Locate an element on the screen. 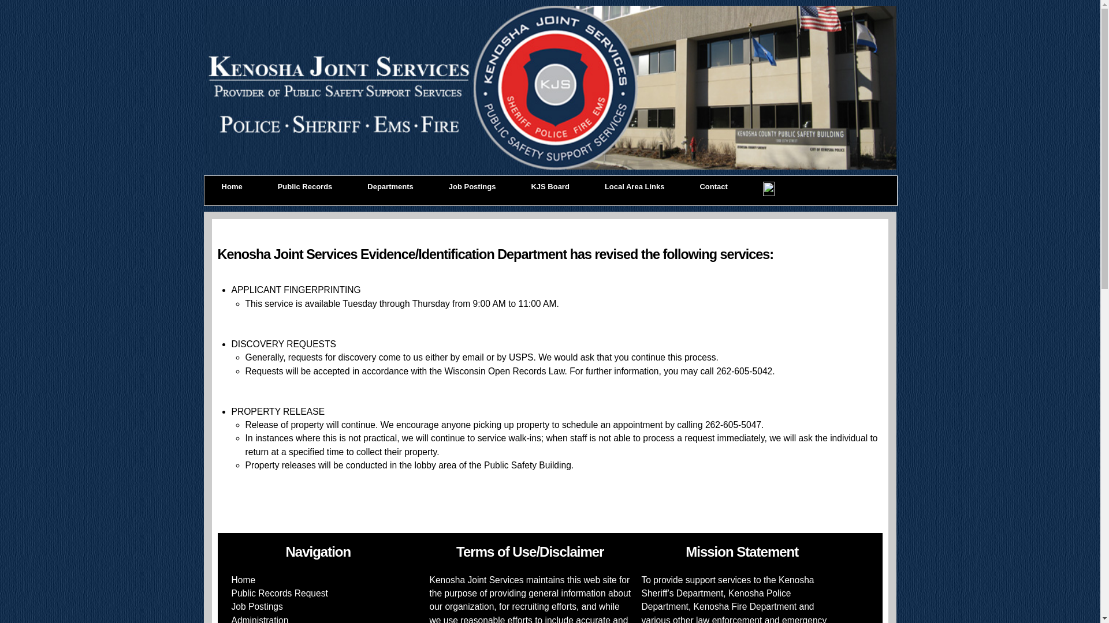  Kenosha Joint Services Board is located at coordinates (549, 187).